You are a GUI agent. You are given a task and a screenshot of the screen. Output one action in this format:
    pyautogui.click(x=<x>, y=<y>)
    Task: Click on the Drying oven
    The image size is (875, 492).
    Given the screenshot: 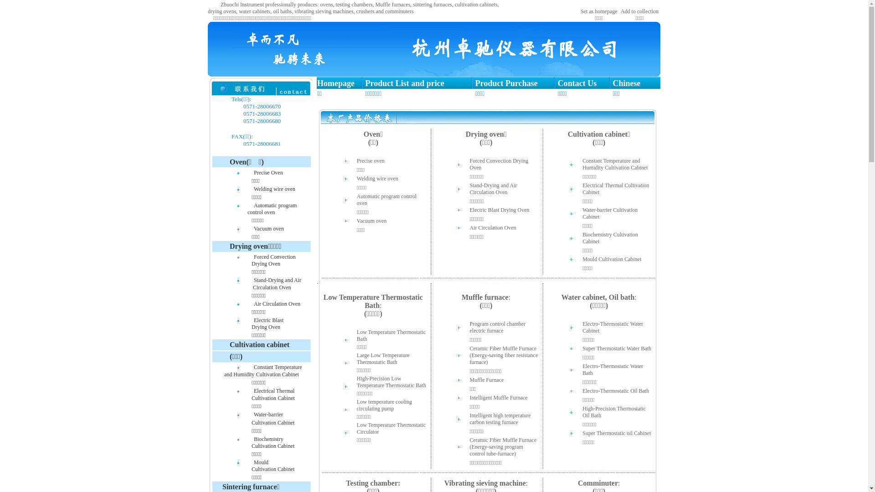 What is the action you would take?
    pyautogui.click(x=485, y=134)
    